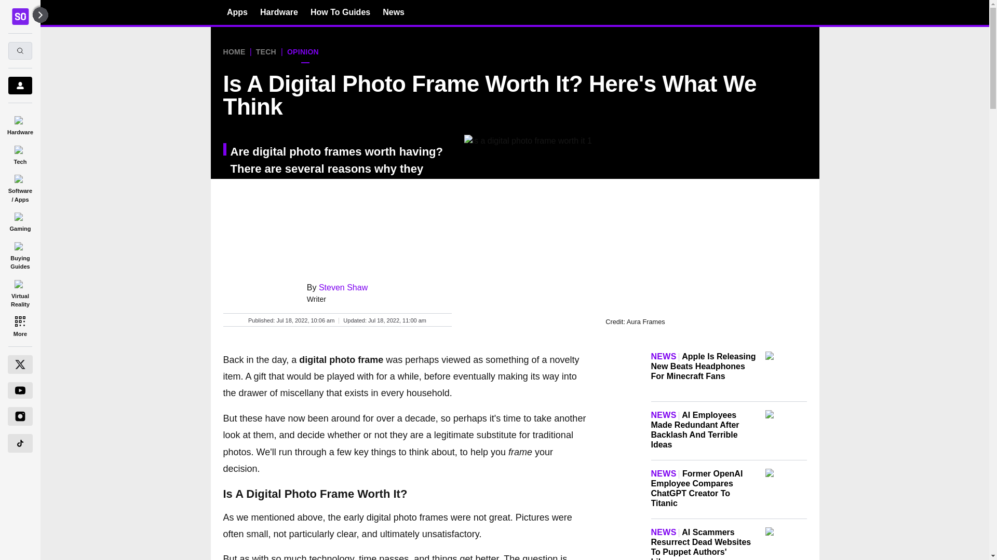 The height and width of the screenshot is (560, 997). Describe the element at coordinates (340, 12) in the screenshot. I see `How To Guides` at that location.